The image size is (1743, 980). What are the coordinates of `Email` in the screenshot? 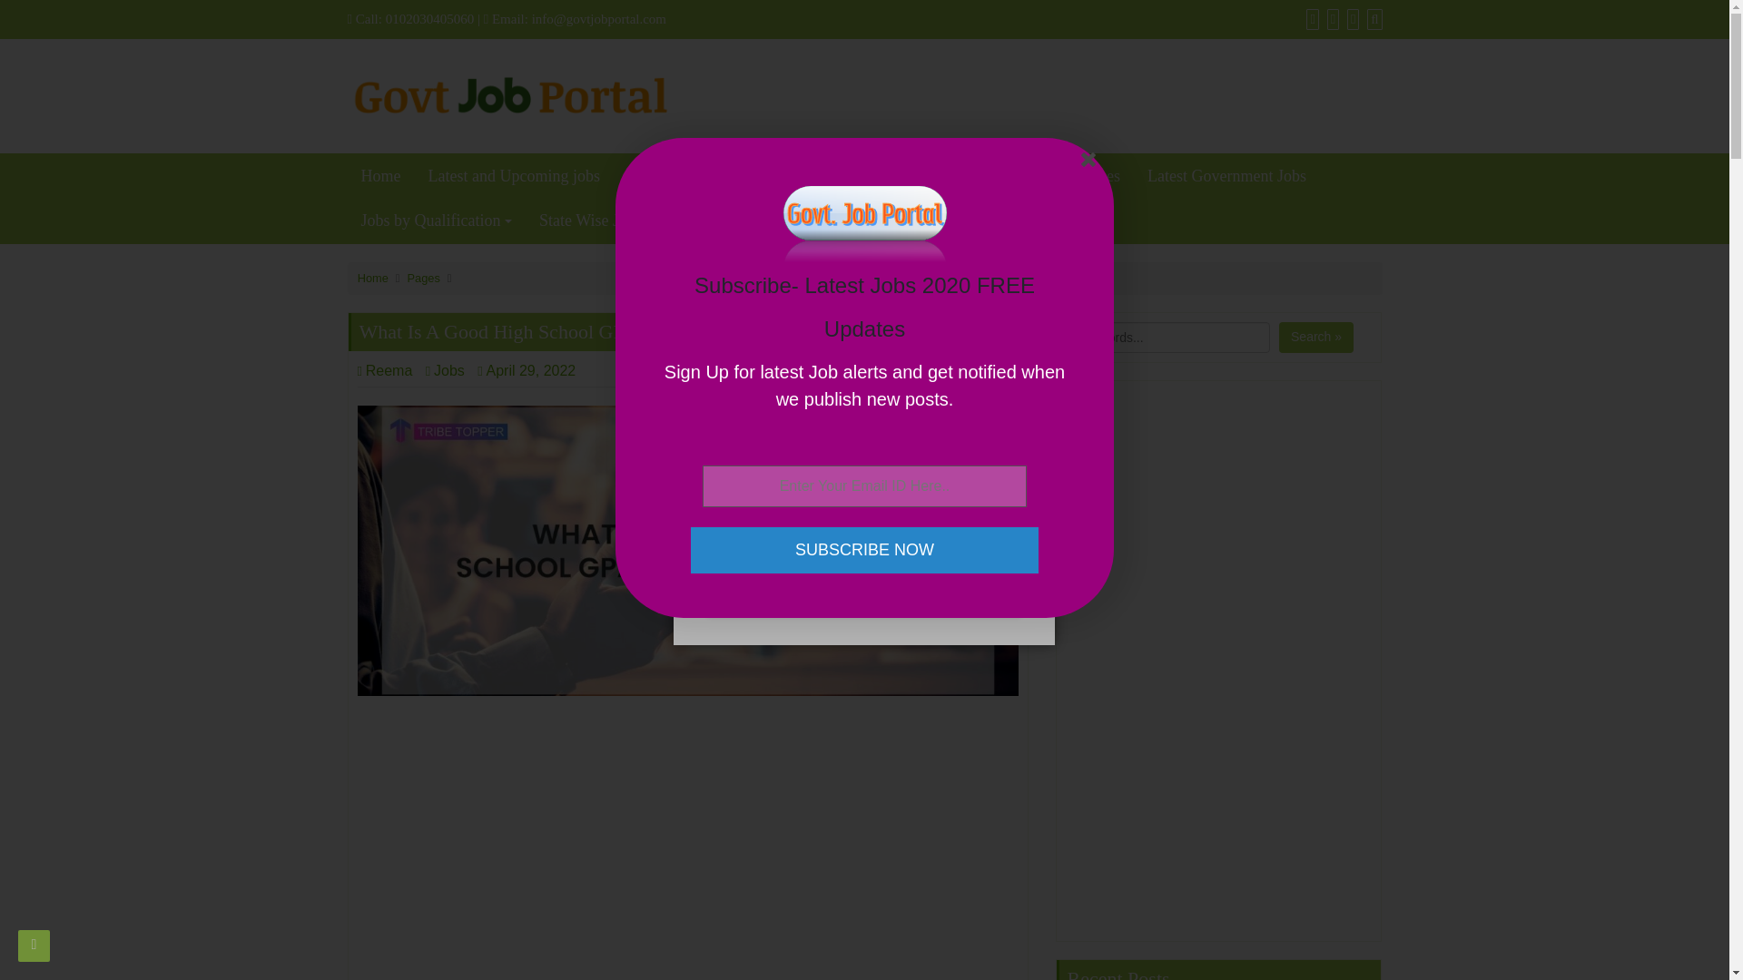 It's located at (866, 465).